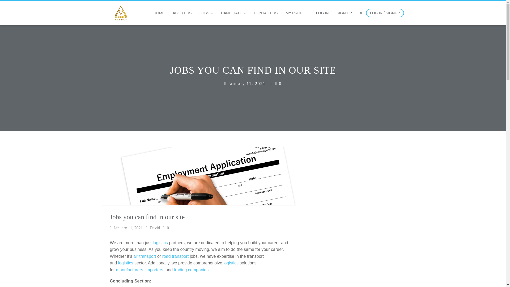 The width and height of the screenshot is (510, 287). Describe the element at coordinates (233, 13) in the screenshot. I see `candidate` at that location.